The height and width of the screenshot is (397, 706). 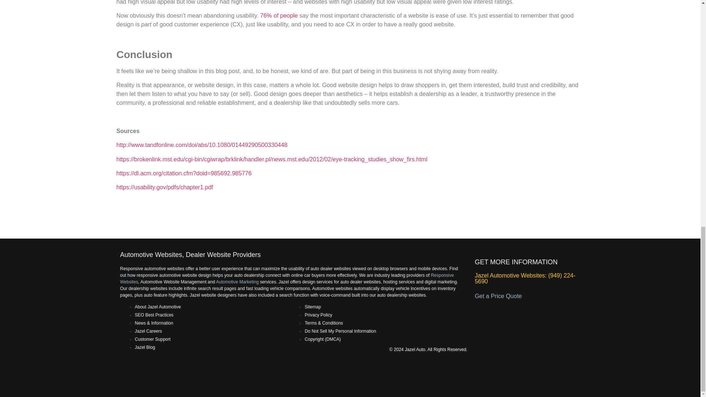 I want to click on Do Not Sell My Personal Information, so click(x=340, y=331).